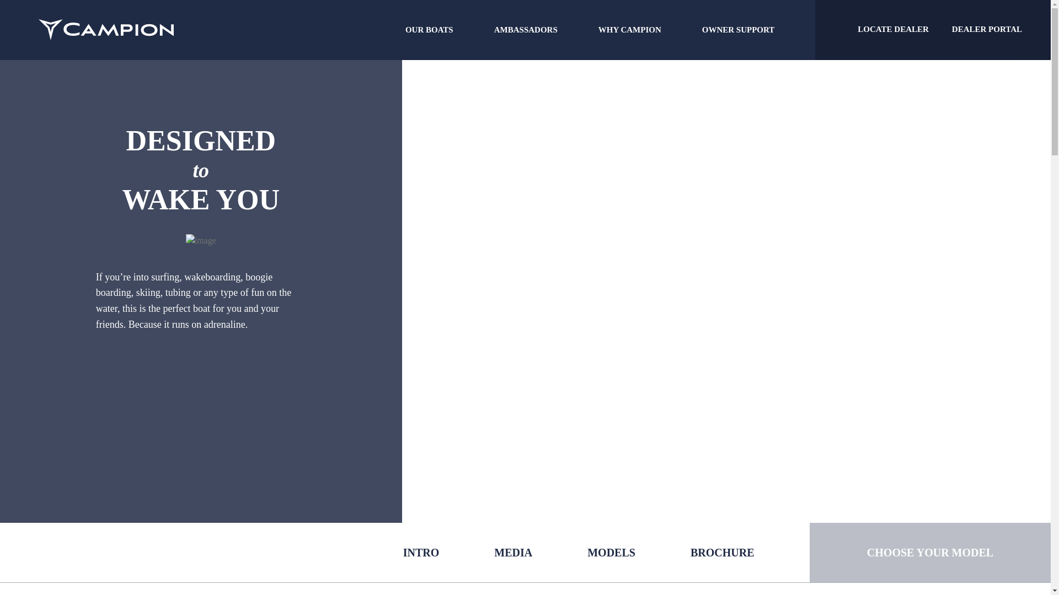  Describe the element at coordinates (513, 553) in the screenshot. I see `MEDIA` at that location.